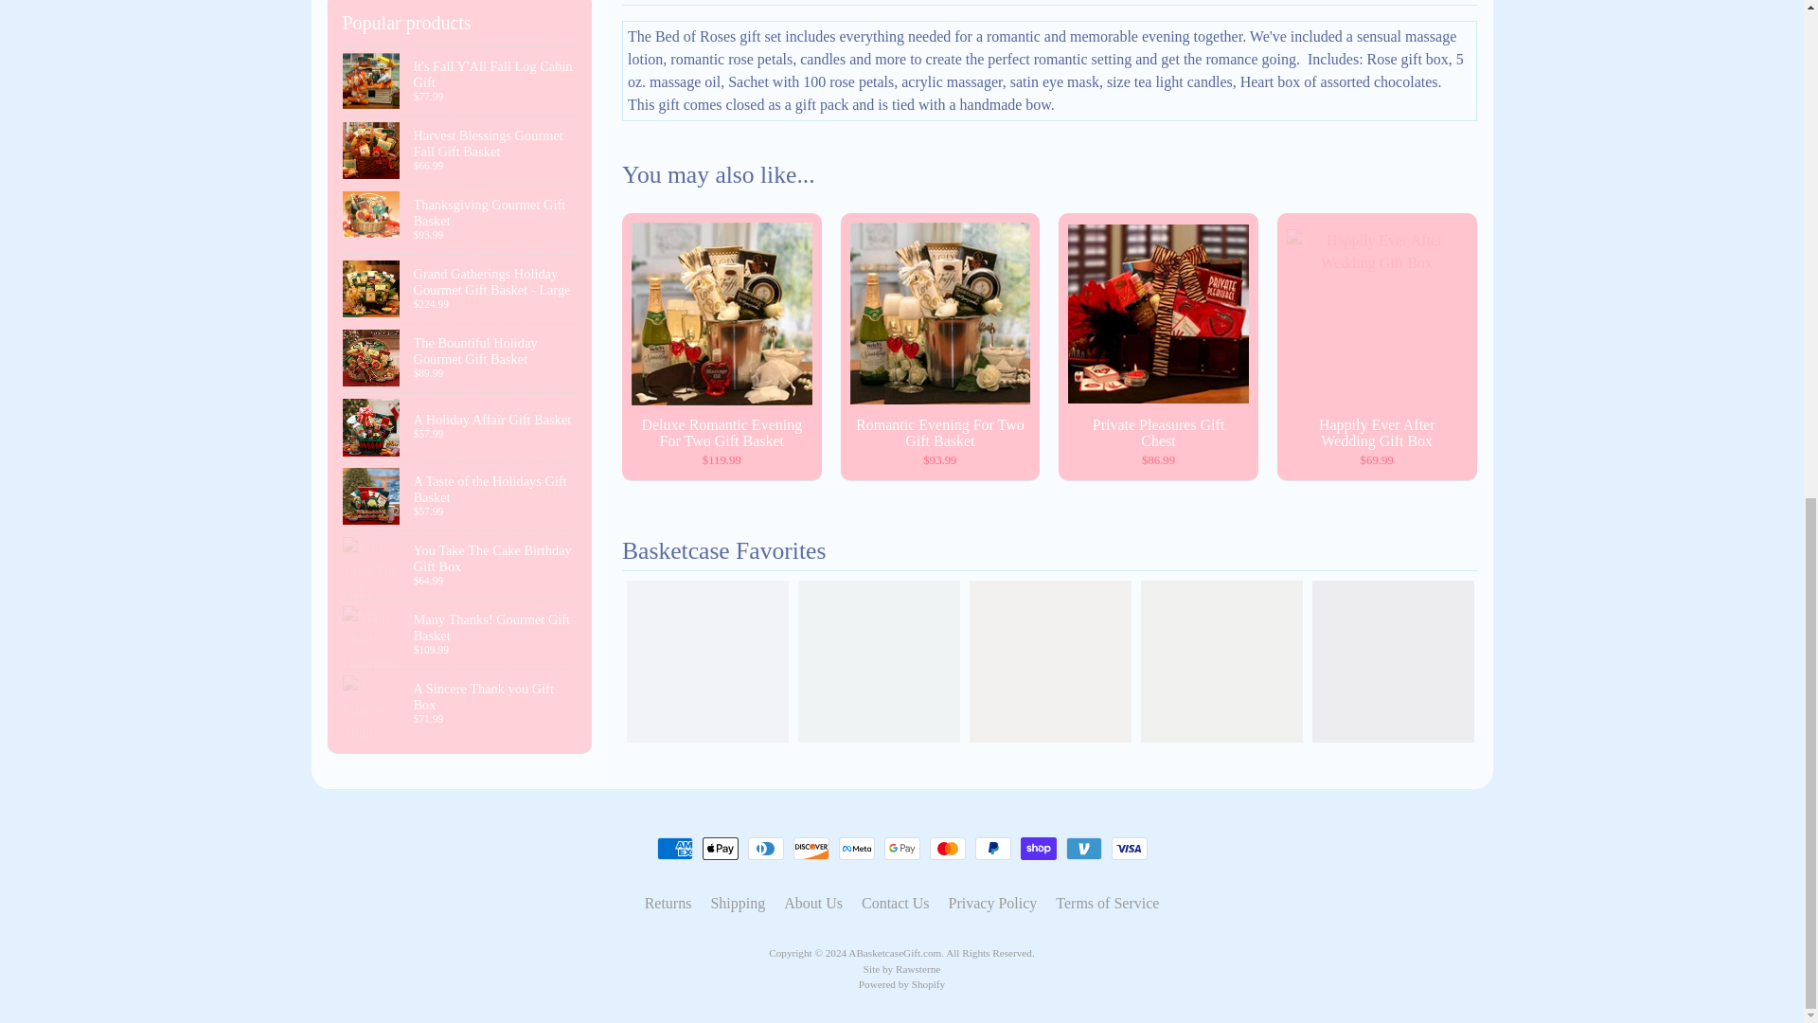 This screenshot has width=1818, height=1023. I want to click on Many Thanks! Gourmet Gift Basket, so click(460, 635).